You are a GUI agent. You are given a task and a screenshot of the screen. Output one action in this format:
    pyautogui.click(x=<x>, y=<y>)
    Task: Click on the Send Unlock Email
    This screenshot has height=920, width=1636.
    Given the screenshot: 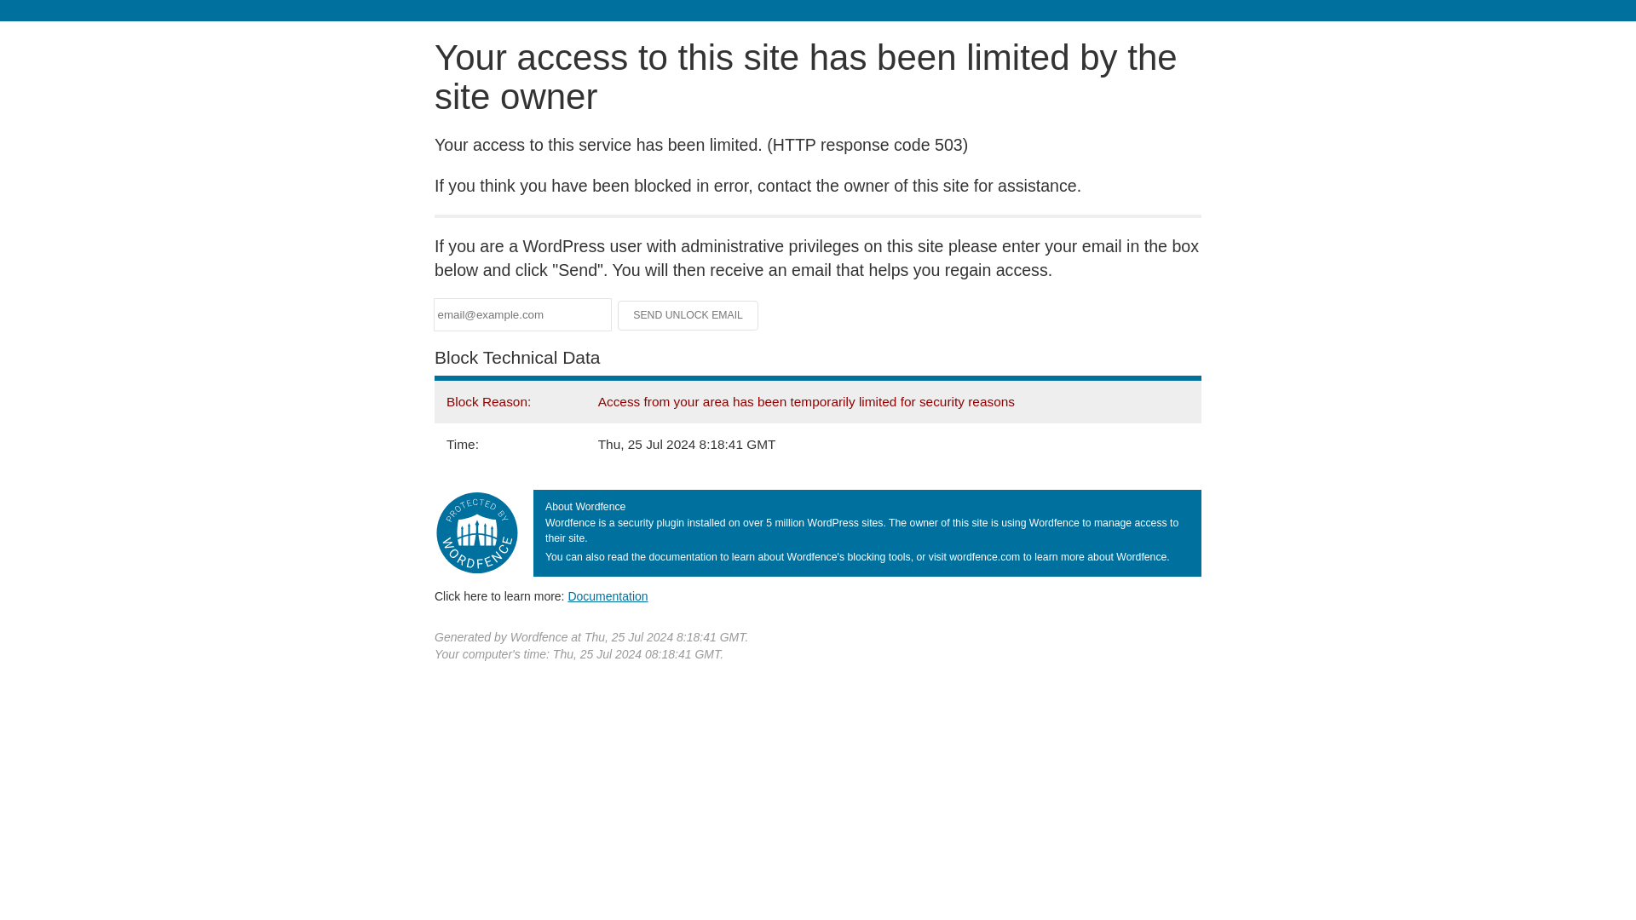 What is the action you would take?
    pyautogui.click(x=688, y=315)
    